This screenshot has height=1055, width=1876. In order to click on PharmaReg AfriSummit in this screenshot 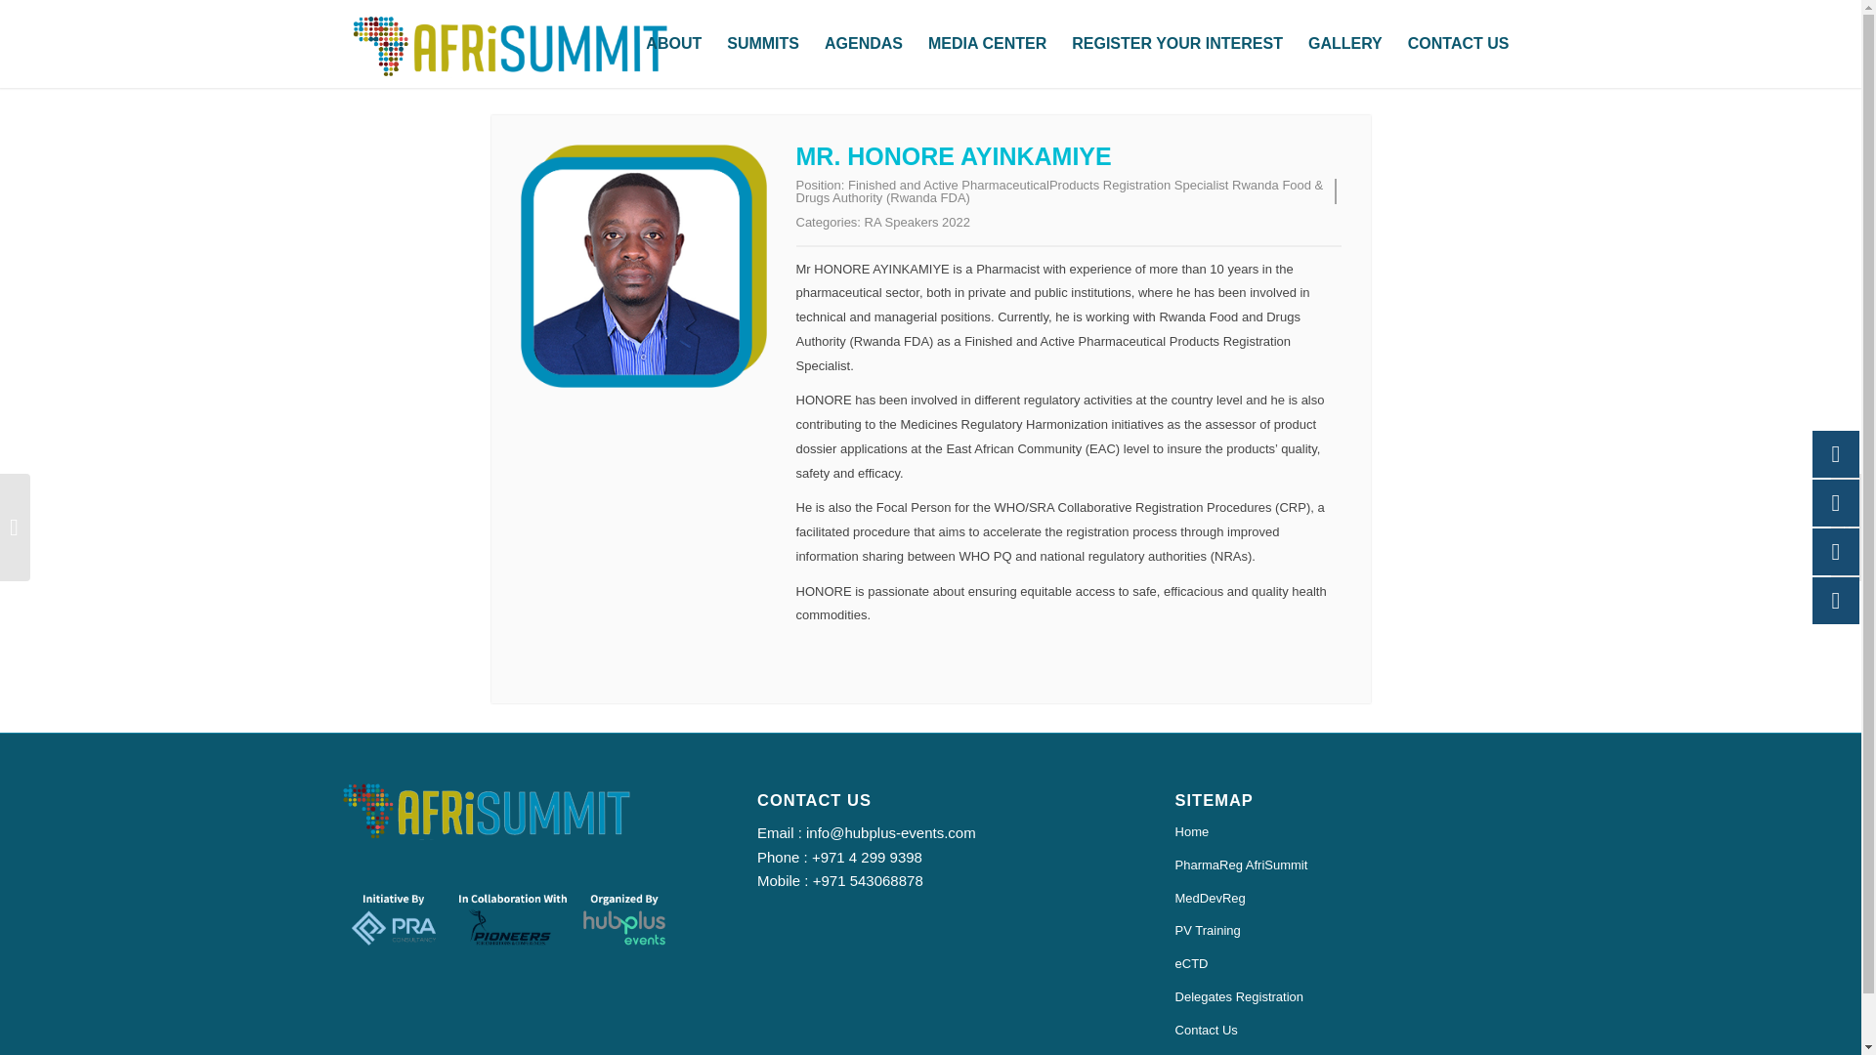, I will do `click(1348, 865)`.